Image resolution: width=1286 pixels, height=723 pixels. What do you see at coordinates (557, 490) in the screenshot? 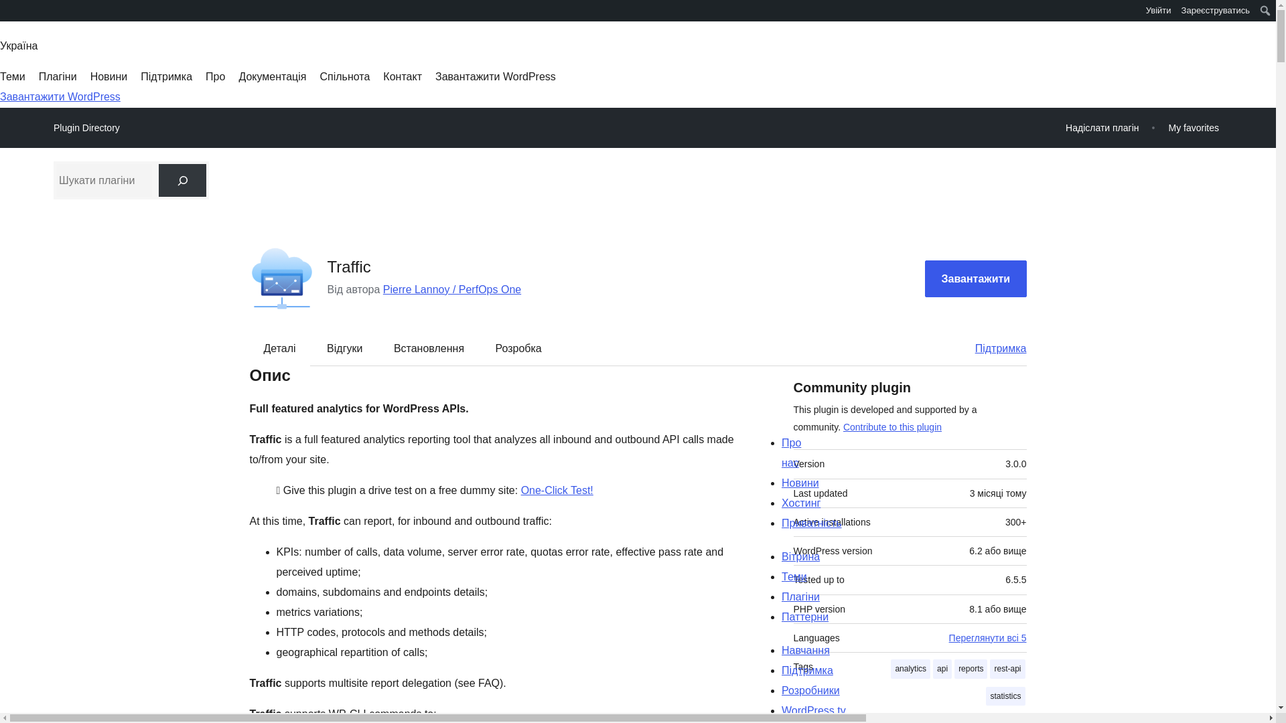
I see `One-Click Test!` at bounding box center [557, 490].